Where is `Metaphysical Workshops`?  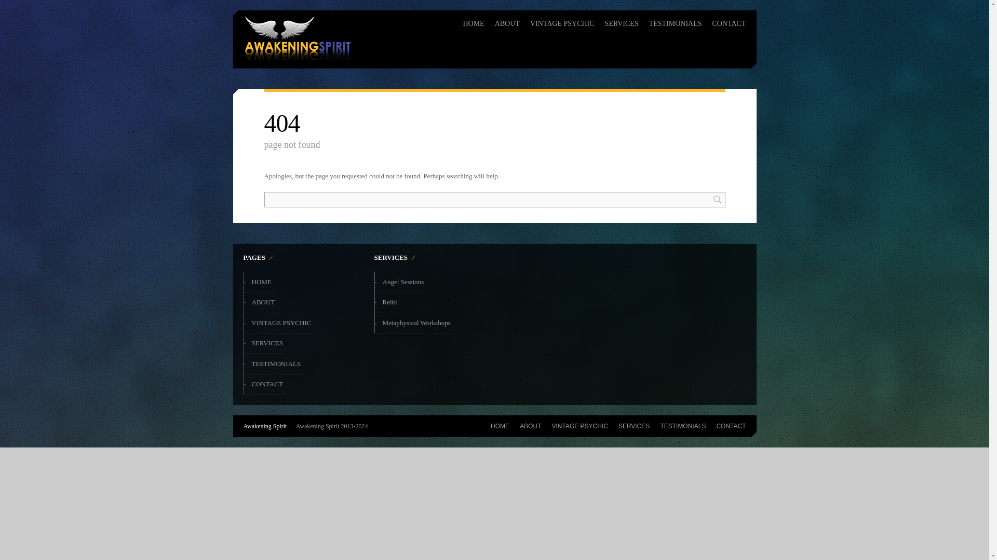
Metaphysical Workshops is located at coordinates (416, 323).